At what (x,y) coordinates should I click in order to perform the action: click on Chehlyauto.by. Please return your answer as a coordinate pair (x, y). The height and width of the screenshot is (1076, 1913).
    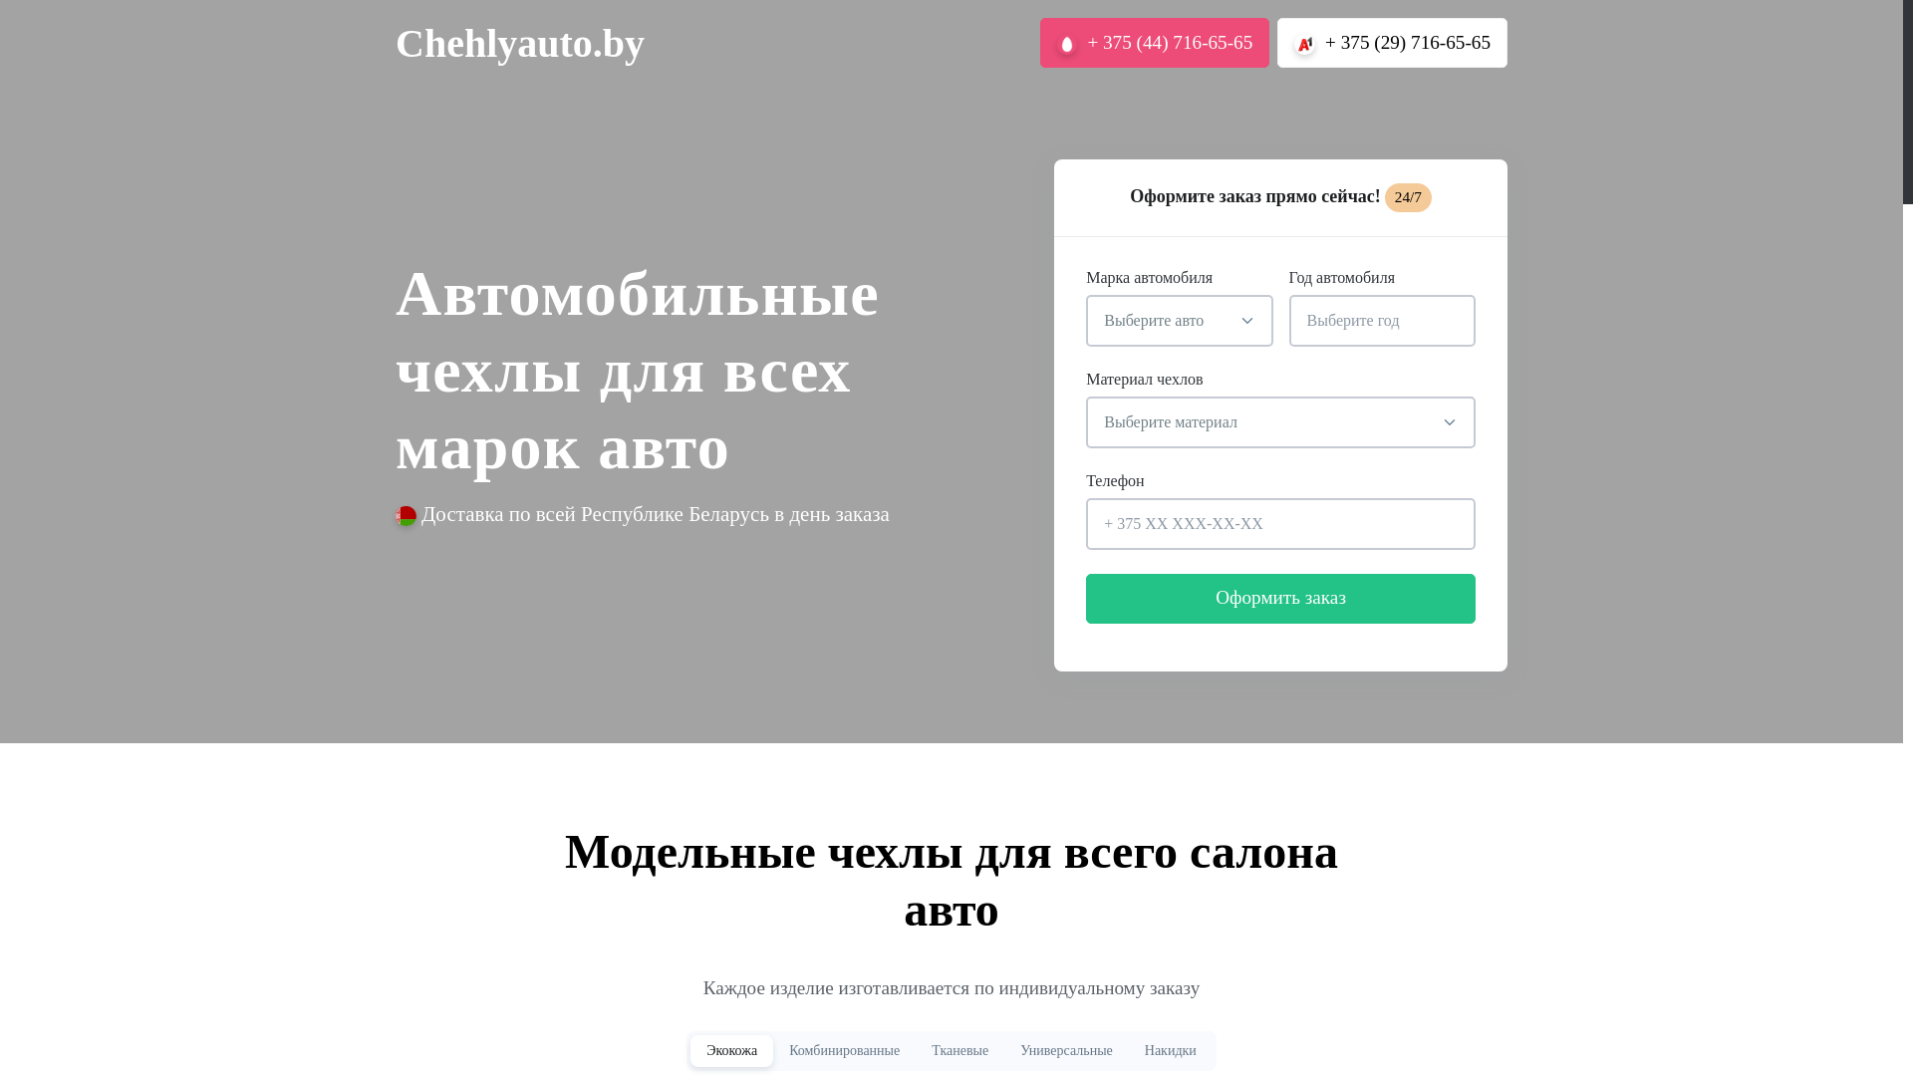
    Looking at the image, I should click on (520, 44).